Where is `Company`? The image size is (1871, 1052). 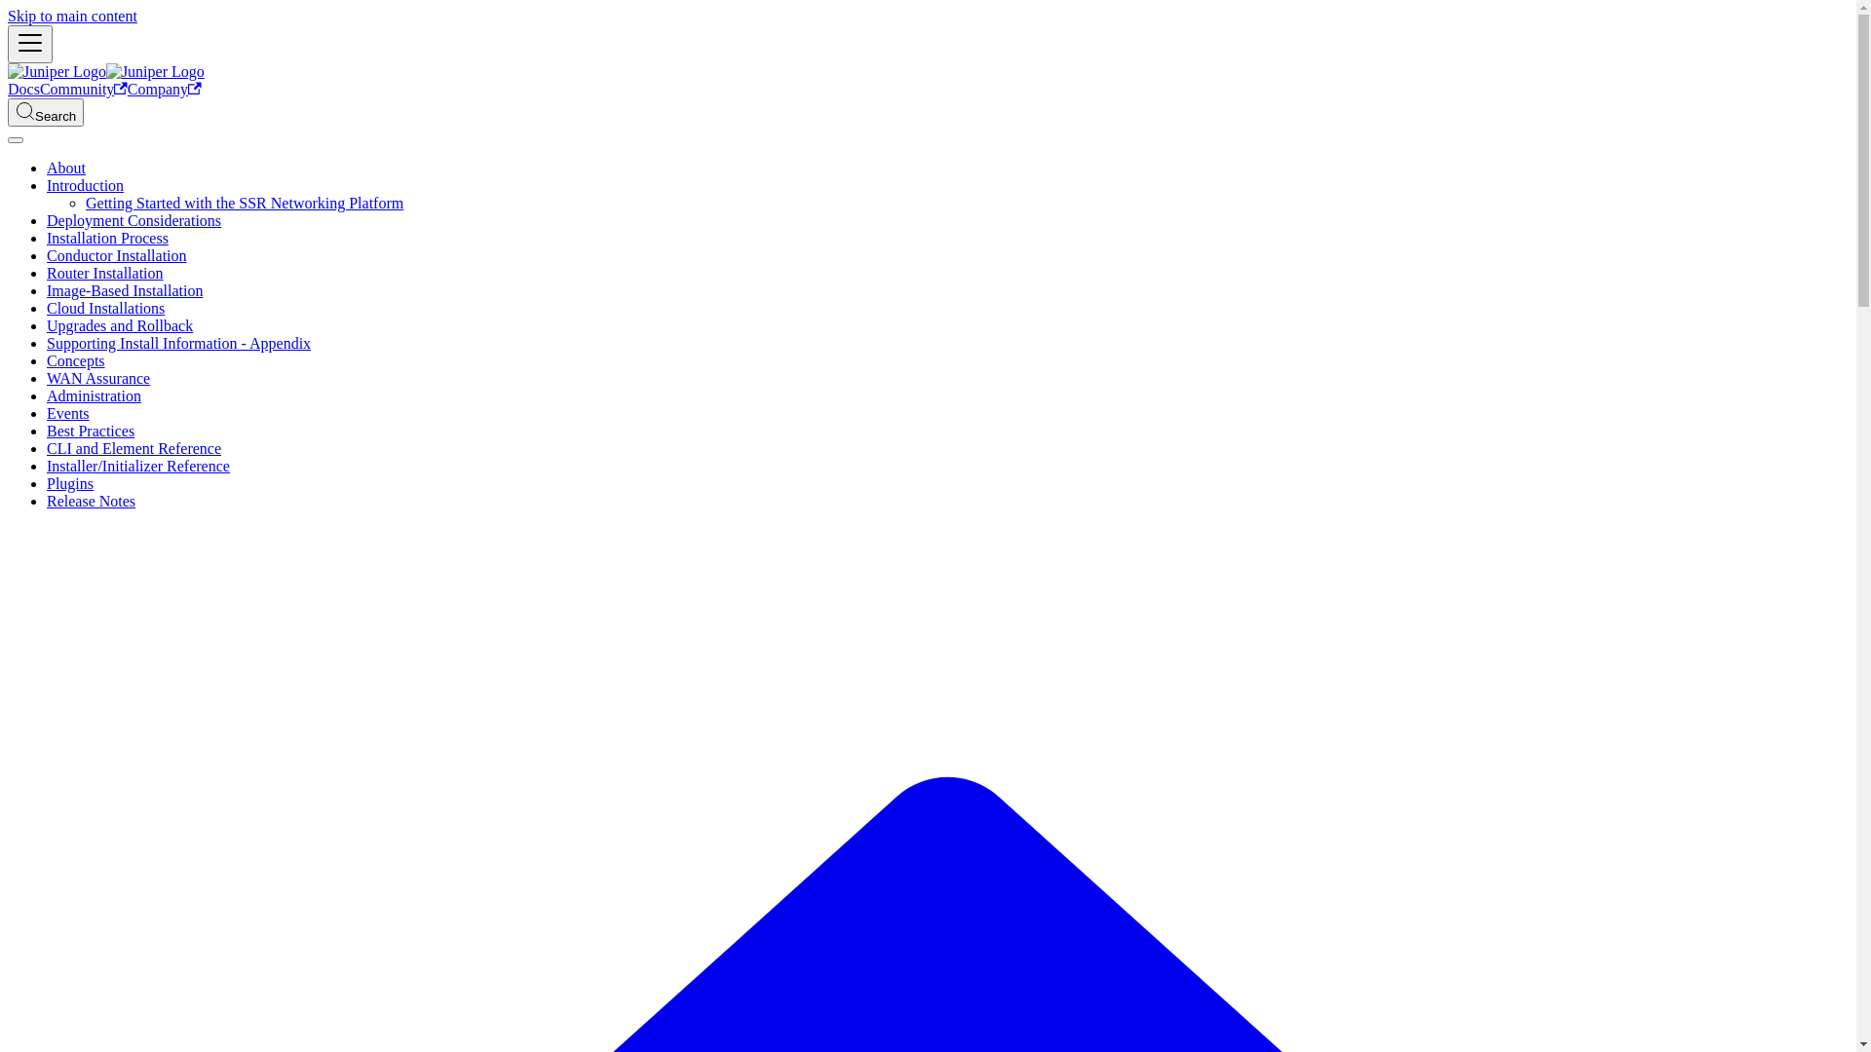
Company is located at coordinates (165, 90).